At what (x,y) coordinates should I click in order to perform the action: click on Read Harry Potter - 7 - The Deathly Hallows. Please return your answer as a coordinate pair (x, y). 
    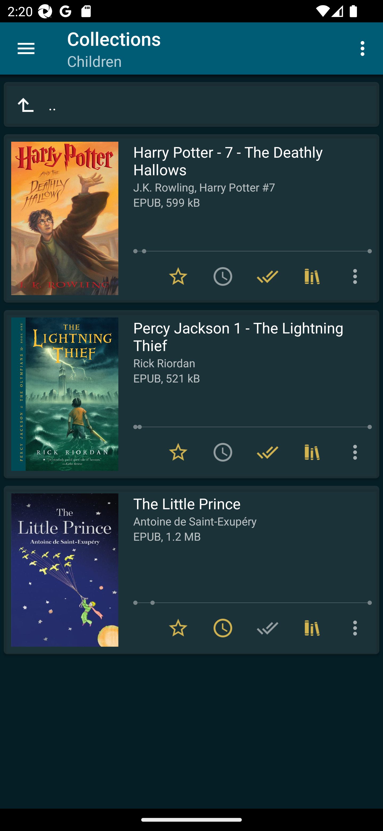
    Looking at the image, I should click on (61, 218).